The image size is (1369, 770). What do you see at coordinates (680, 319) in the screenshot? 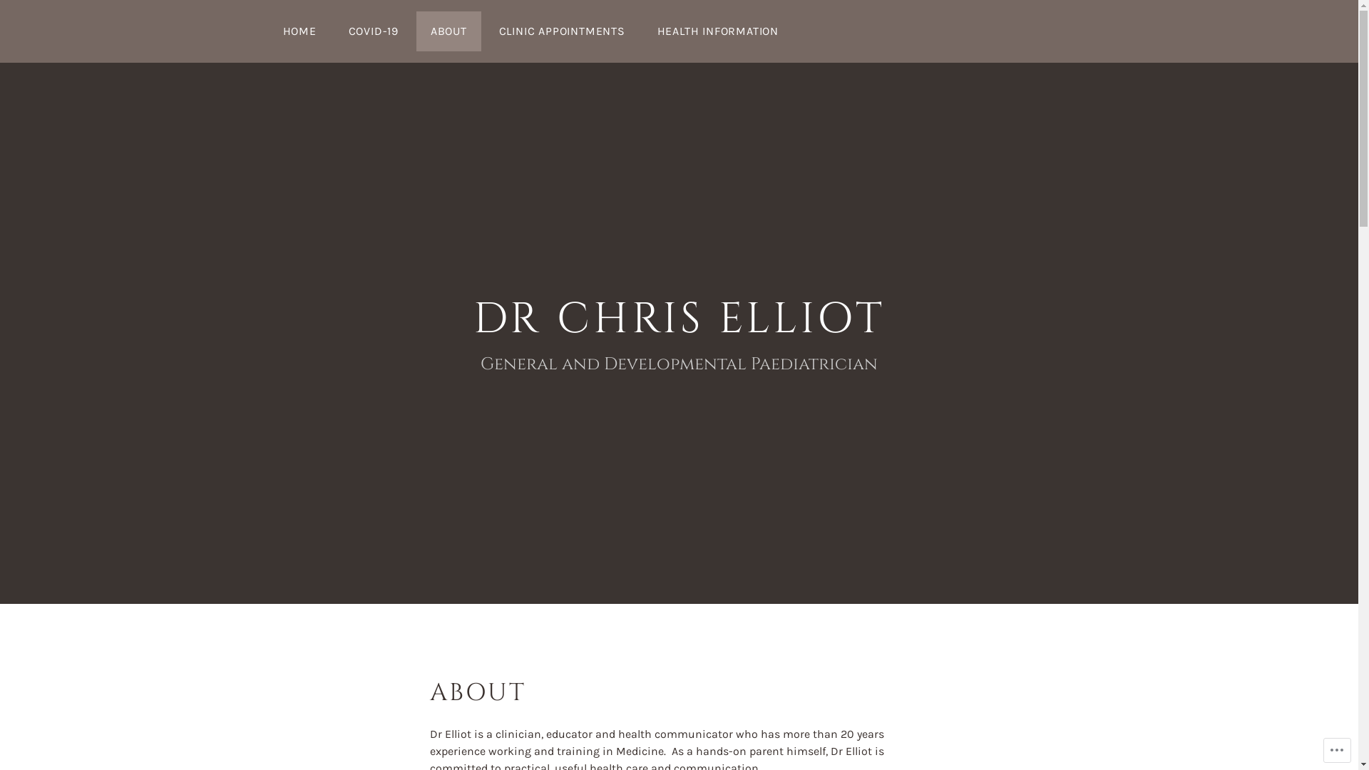
I see `DR CHRIS ELLIOT` at bounding box center [680, 319].